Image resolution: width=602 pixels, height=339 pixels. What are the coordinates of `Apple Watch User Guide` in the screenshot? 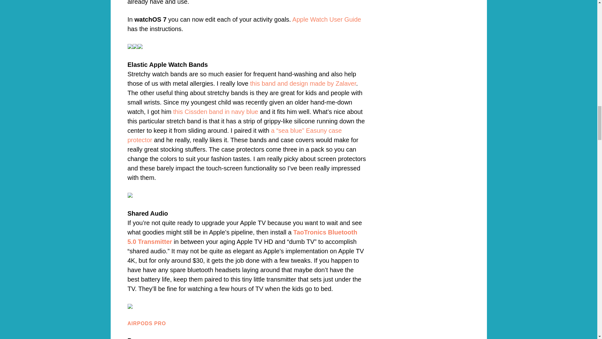 It's located at (326, 19).